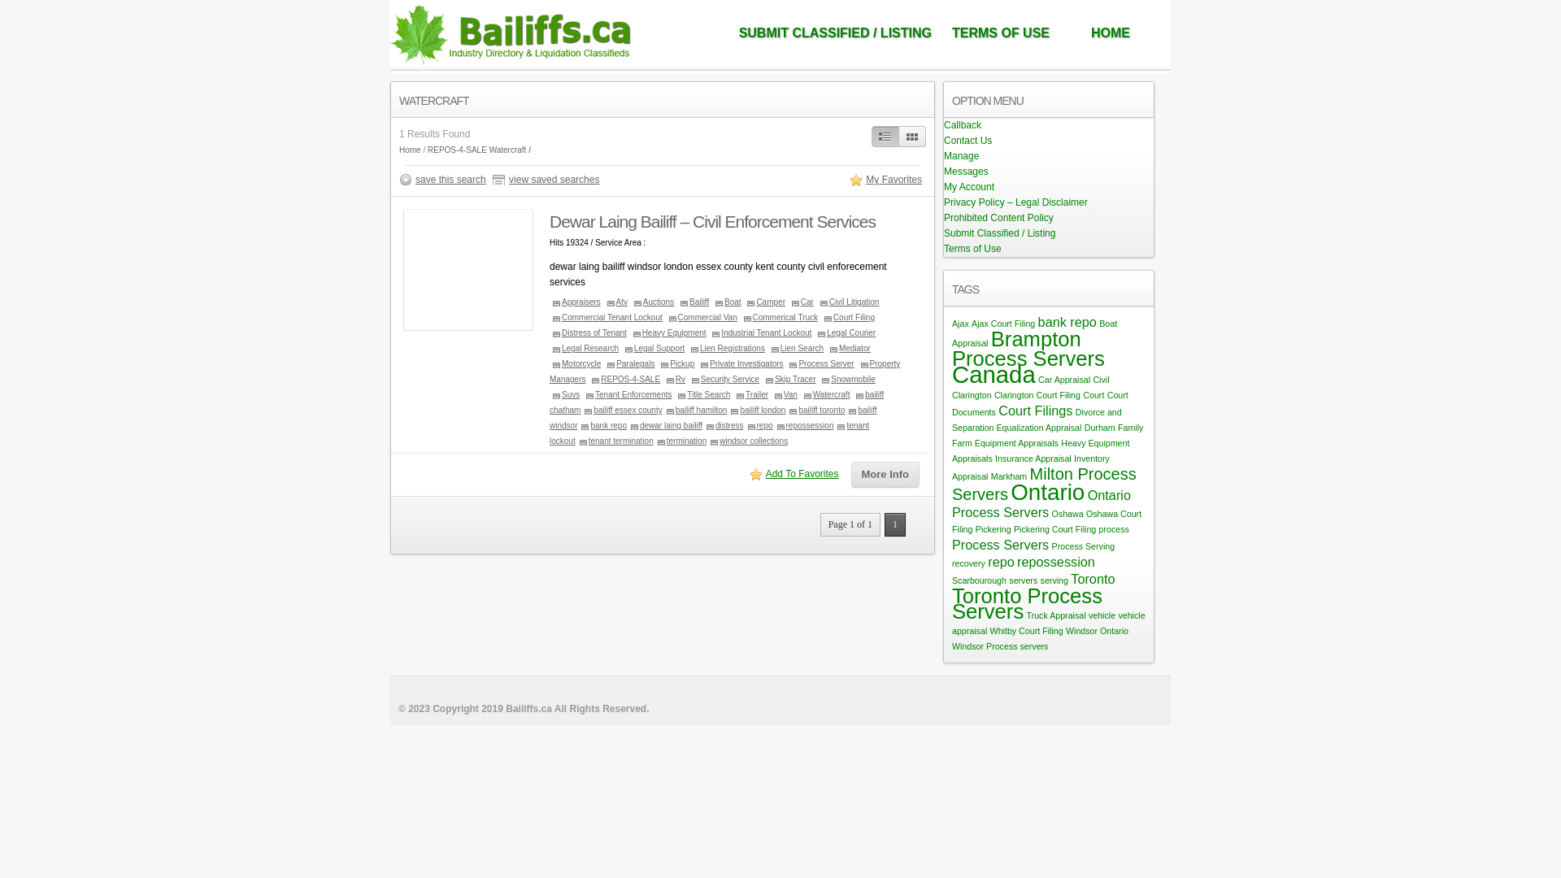 Image resolution: width=1561 pixels, height=878 pixels. I want to click on Civil Litigation, so click(849, 302).